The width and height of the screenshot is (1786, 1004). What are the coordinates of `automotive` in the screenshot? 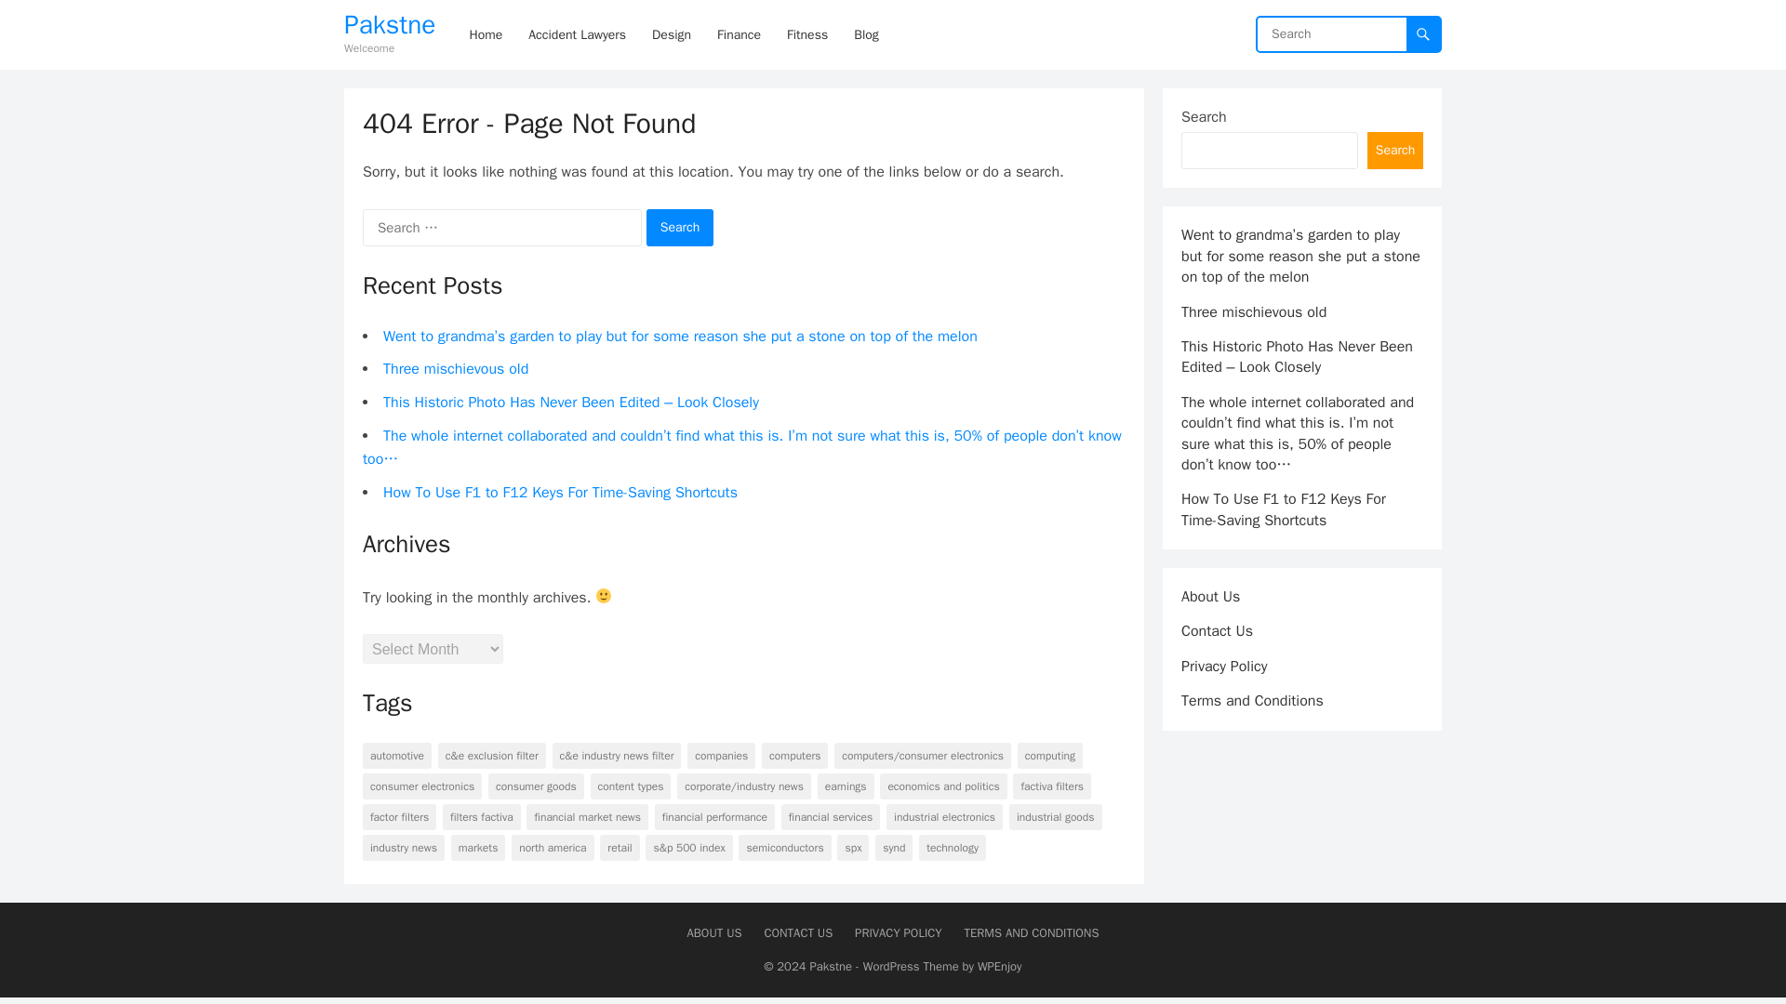 It's located at (396, 733).